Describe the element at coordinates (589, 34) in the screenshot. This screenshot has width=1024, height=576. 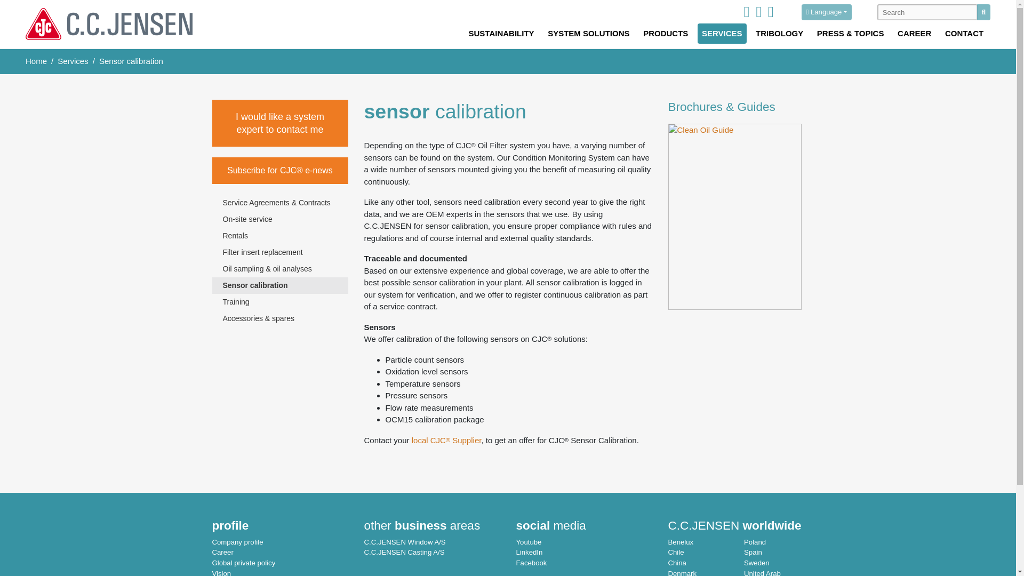
I see `System solutions` at that location.